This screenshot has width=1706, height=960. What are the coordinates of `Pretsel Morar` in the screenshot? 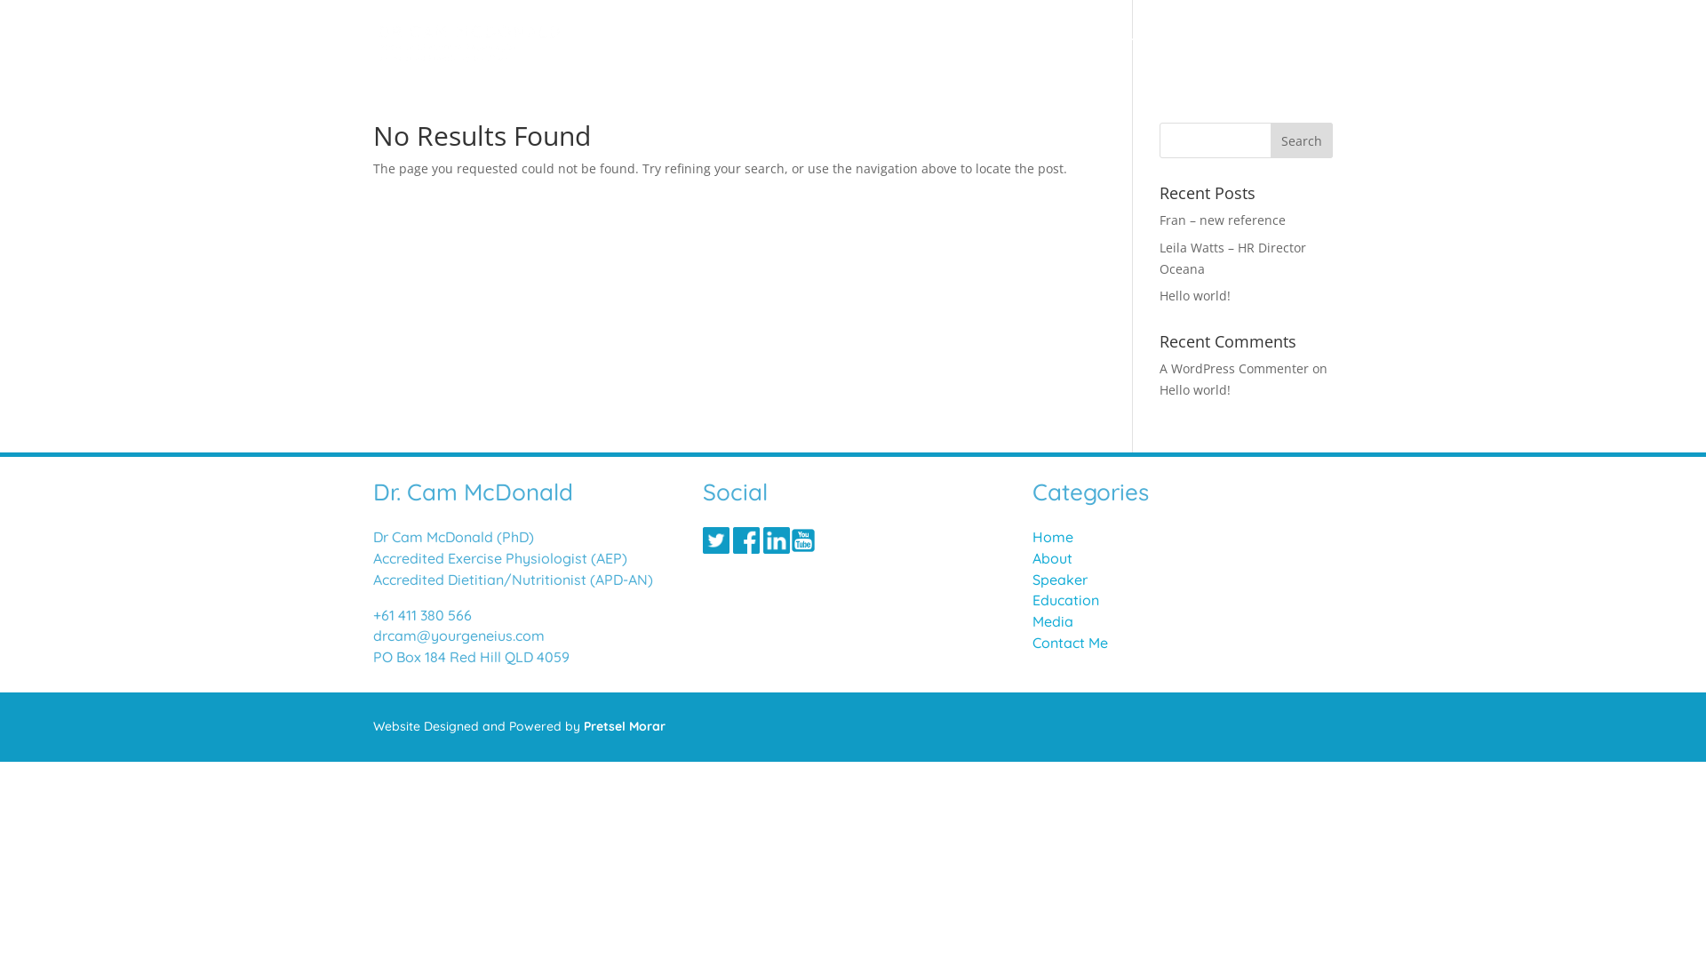 It's located at (625, 726).